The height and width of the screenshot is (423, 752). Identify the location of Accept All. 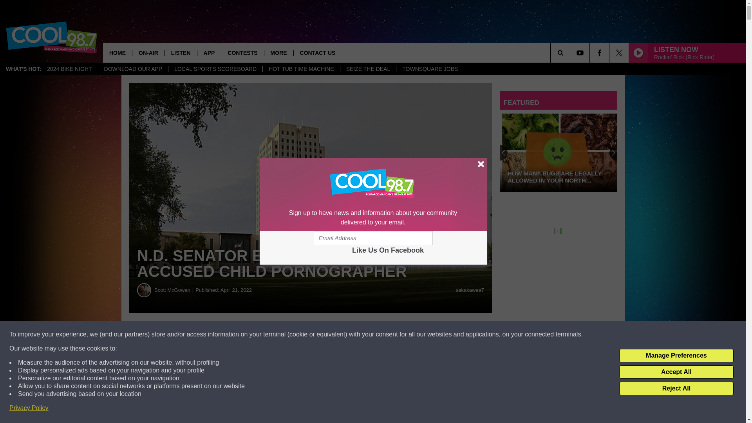
(676, 372).